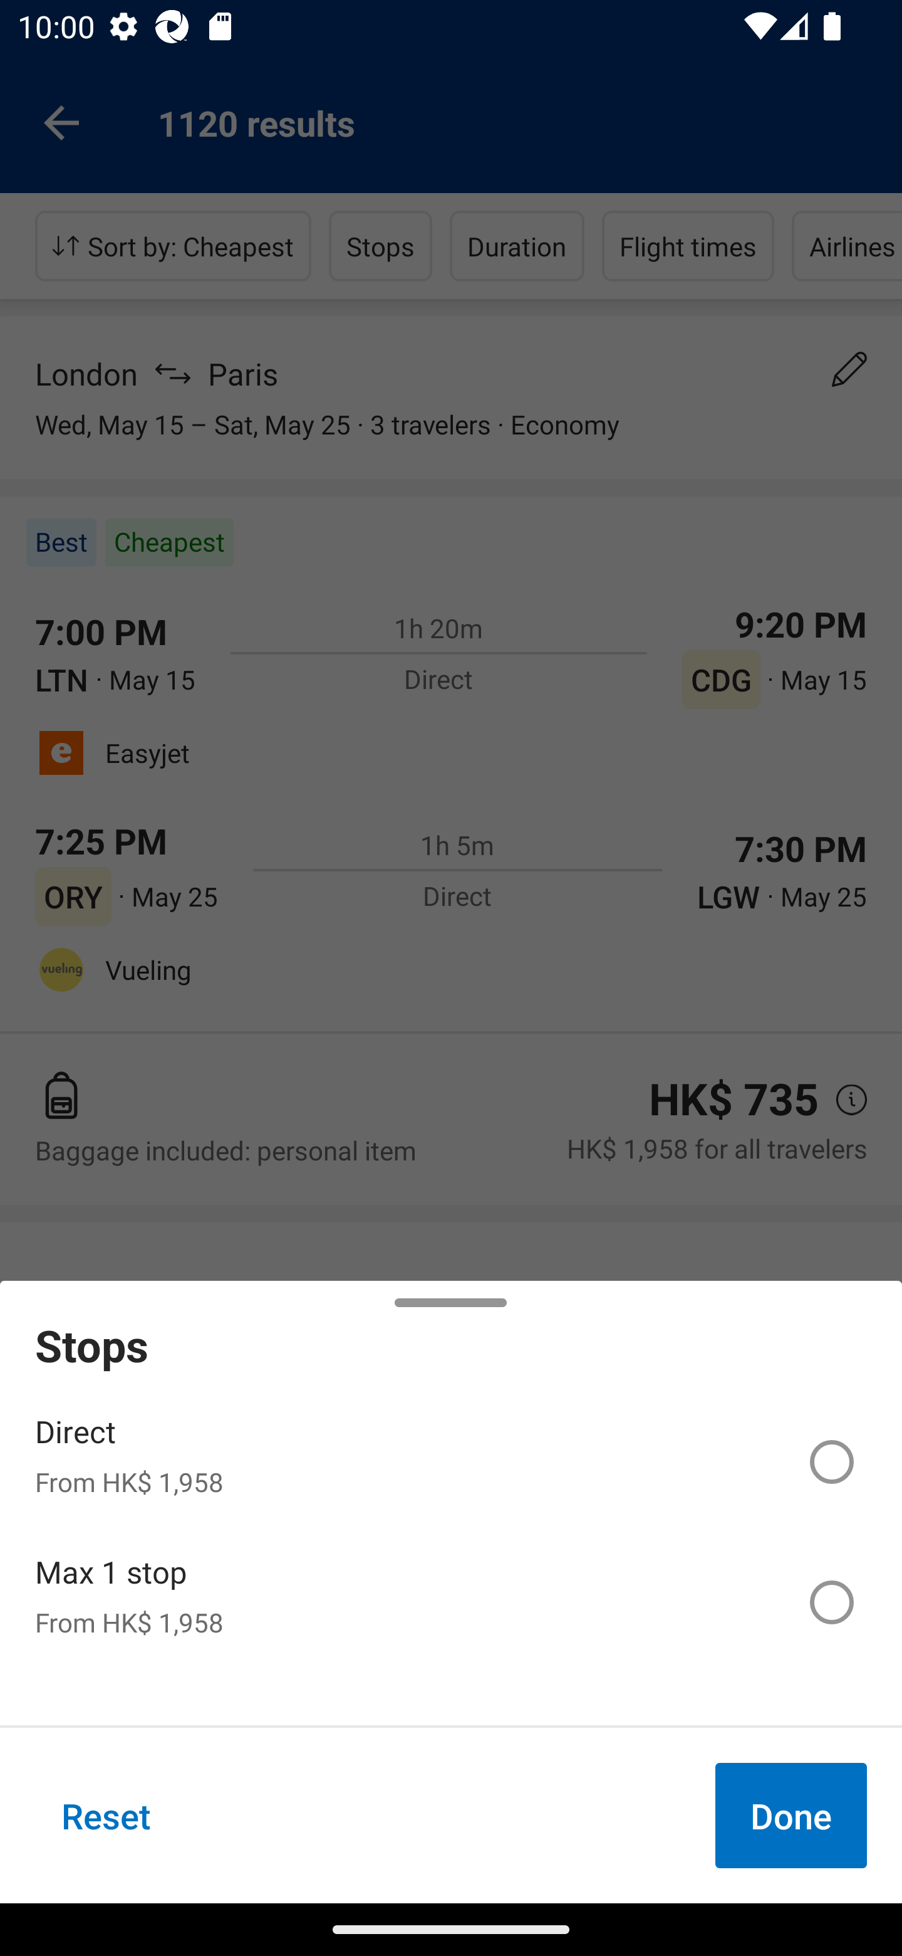  I want to click on Max 1 stop From HK$ 1,958, so click(451, 1602).